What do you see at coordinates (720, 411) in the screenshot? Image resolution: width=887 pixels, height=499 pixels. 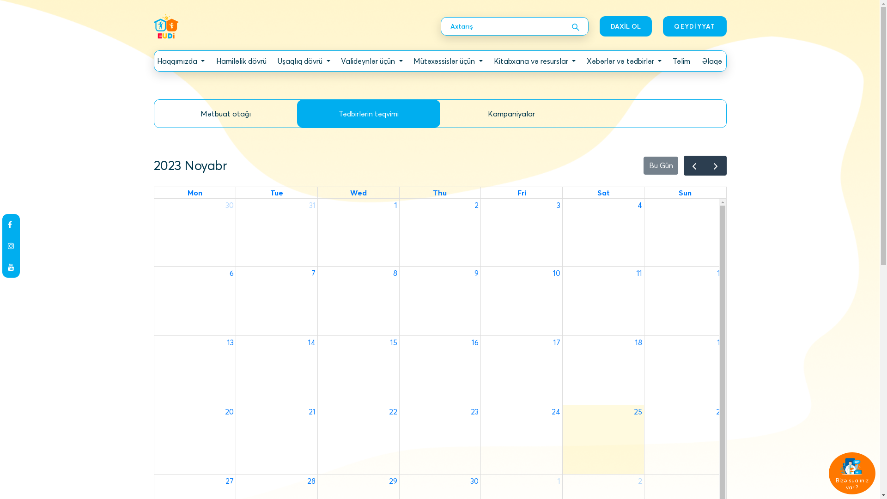 I see `26` at bounding box center [720, 411].